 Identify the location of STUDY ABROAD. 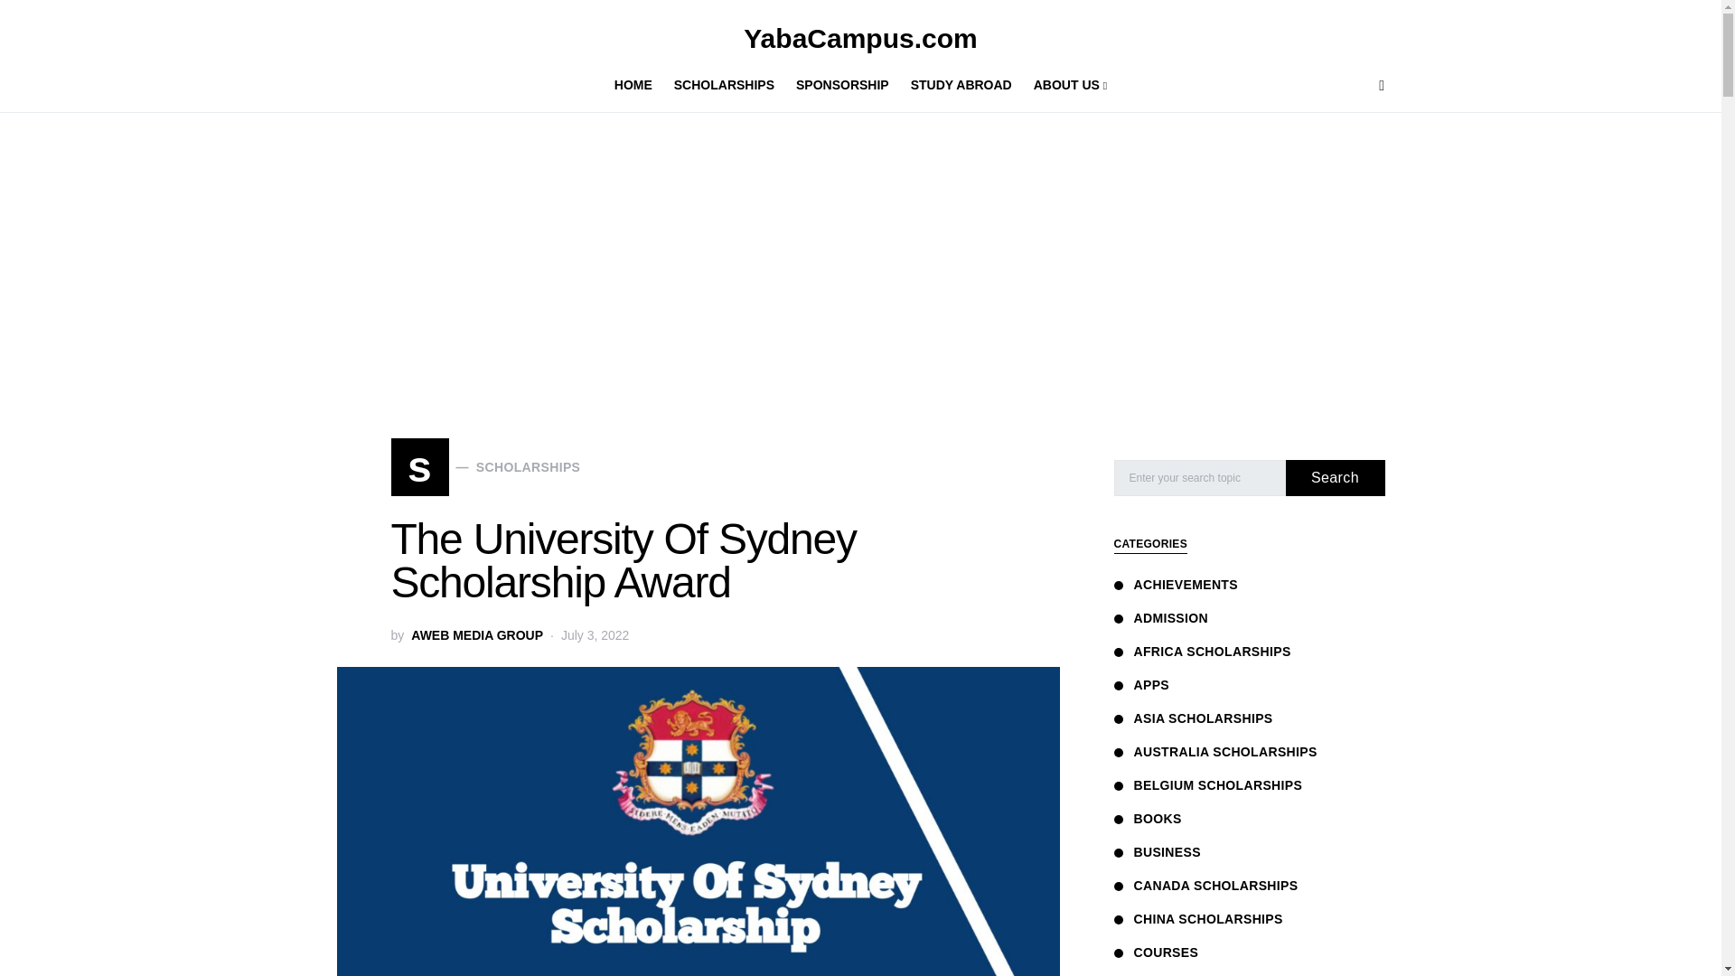
(860, 38).